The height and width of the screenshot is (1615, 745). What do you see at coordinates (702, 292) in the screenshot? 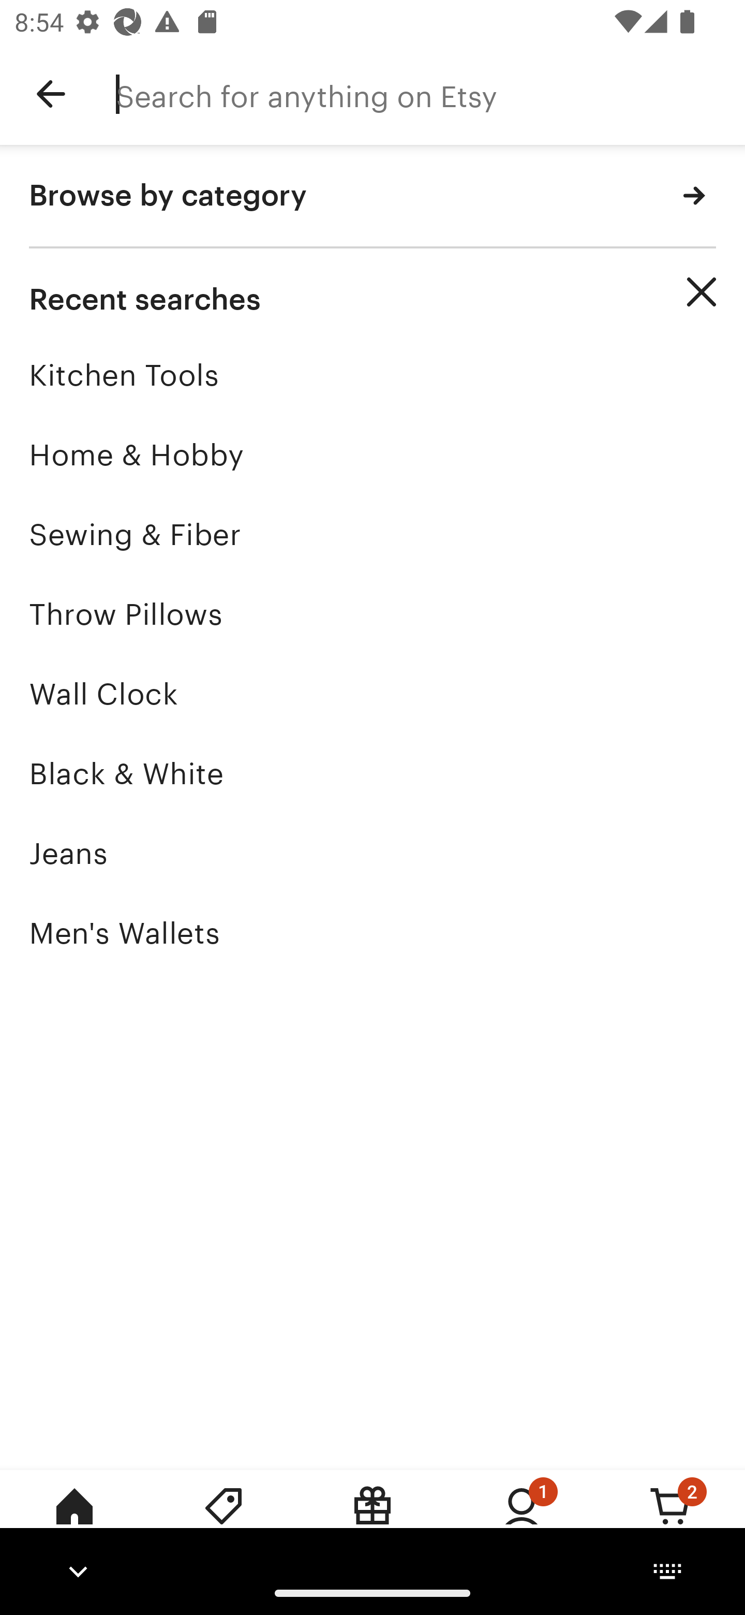
I see `Clear` at bounding box center [702, 292].